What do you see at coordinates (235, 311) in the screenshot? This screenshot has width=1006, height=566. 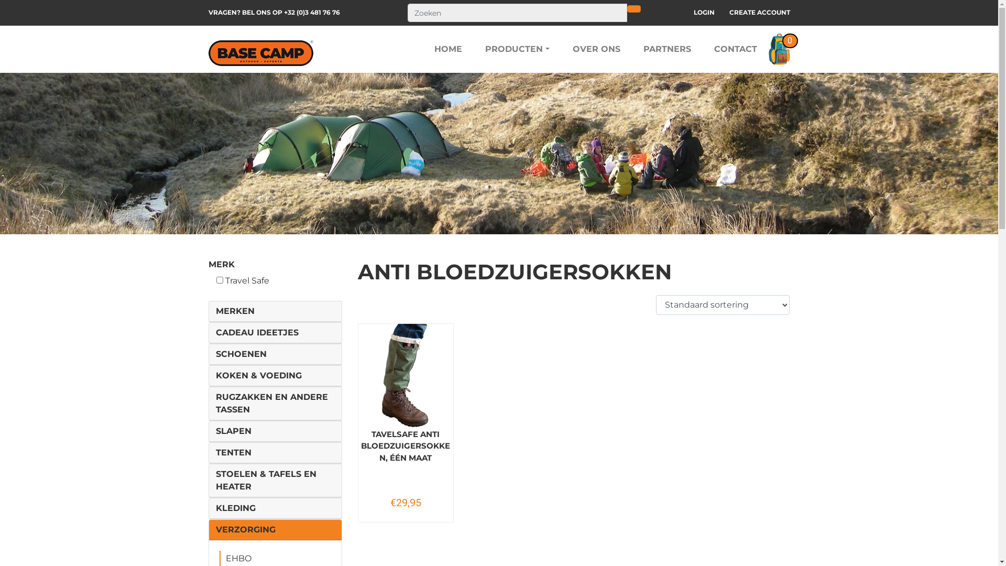 I see `MERKEN` at bounding box center [235, 311].